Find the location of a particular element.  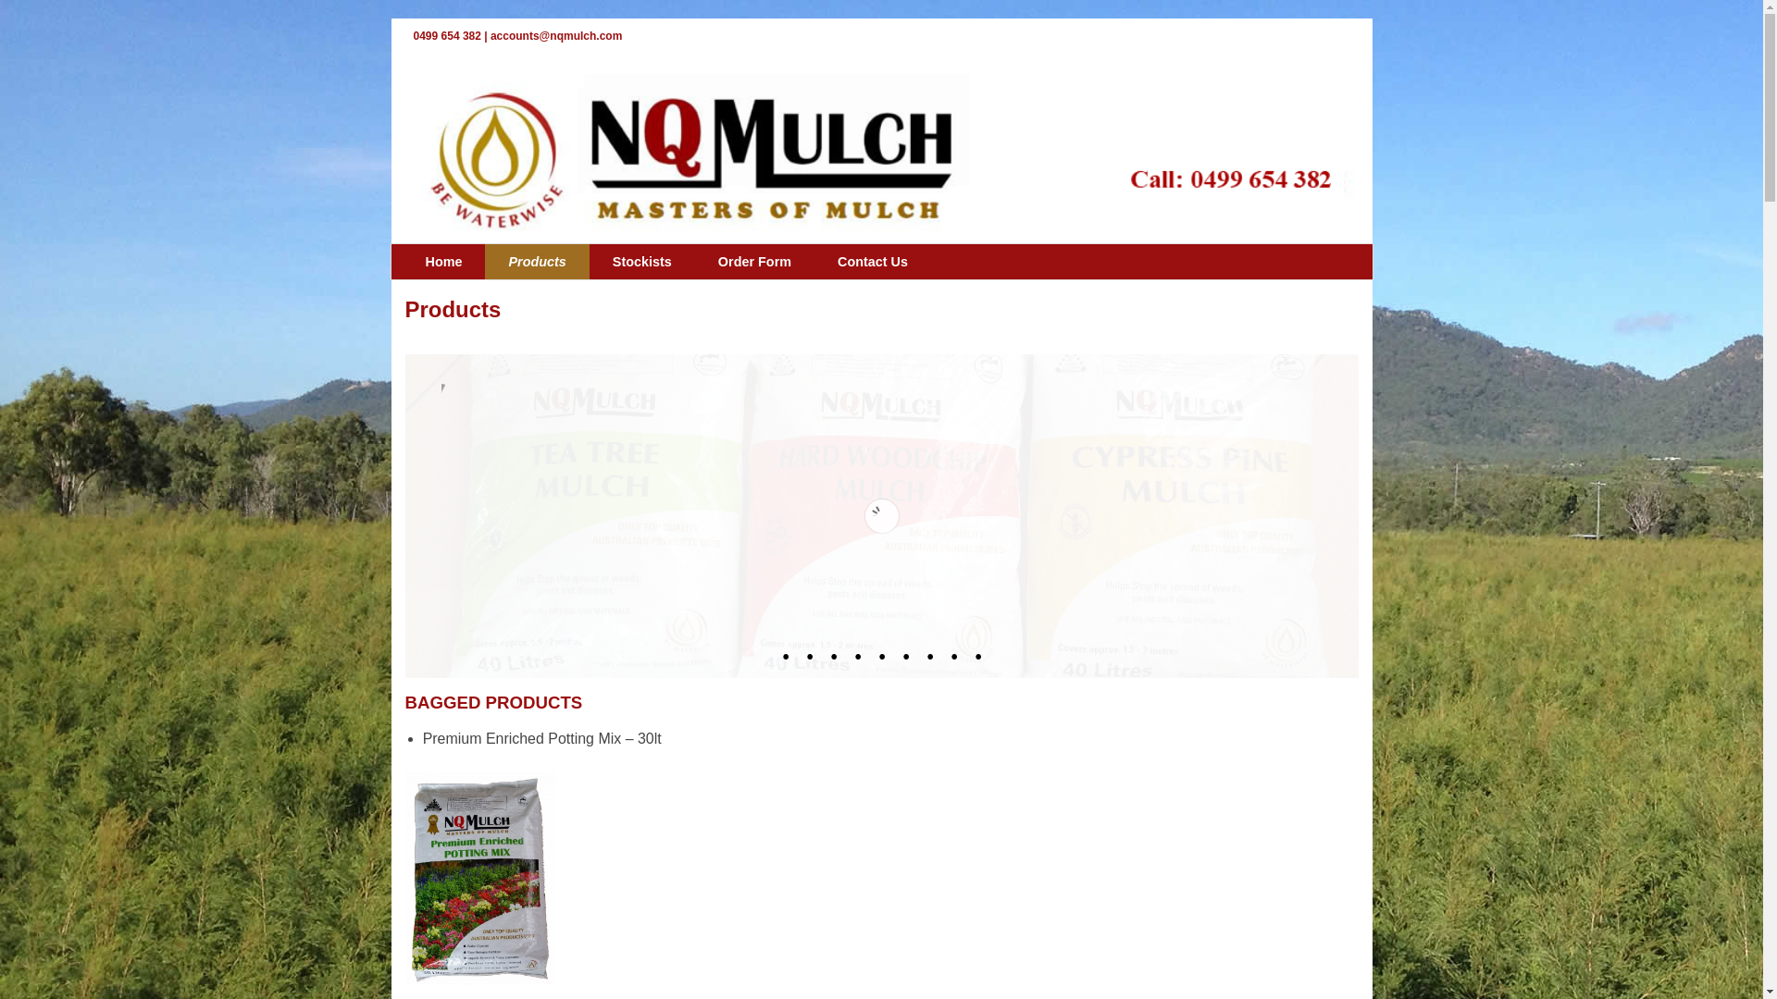

Stockists is located at coordinates (642, 262).